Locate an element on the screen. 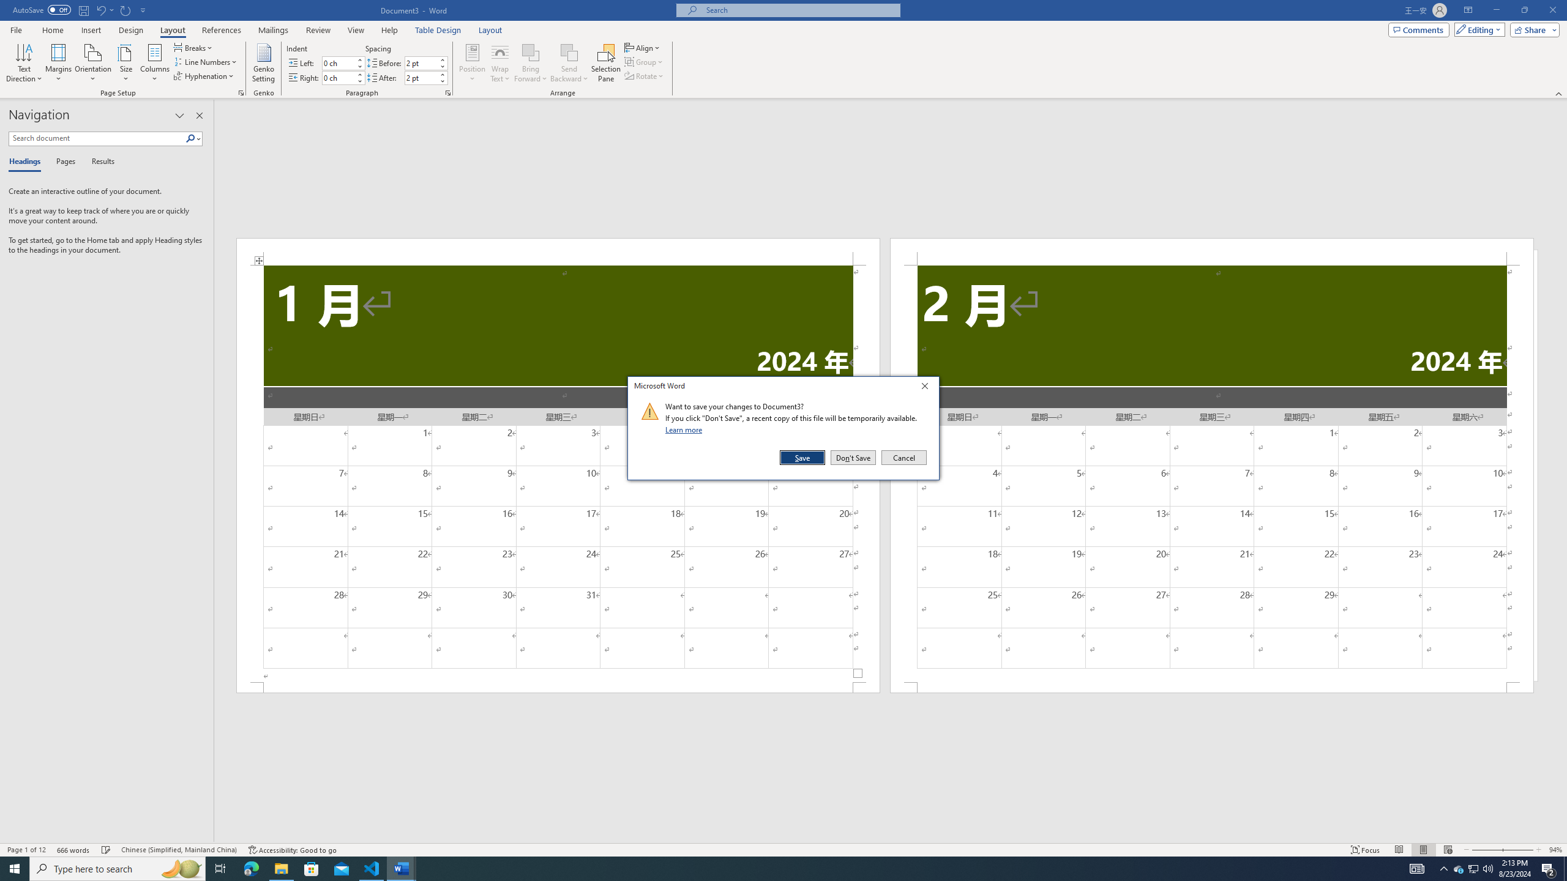 The width and height of the screenshot is (1567, 881). Read Mode is located at coordinates (1399, 850).